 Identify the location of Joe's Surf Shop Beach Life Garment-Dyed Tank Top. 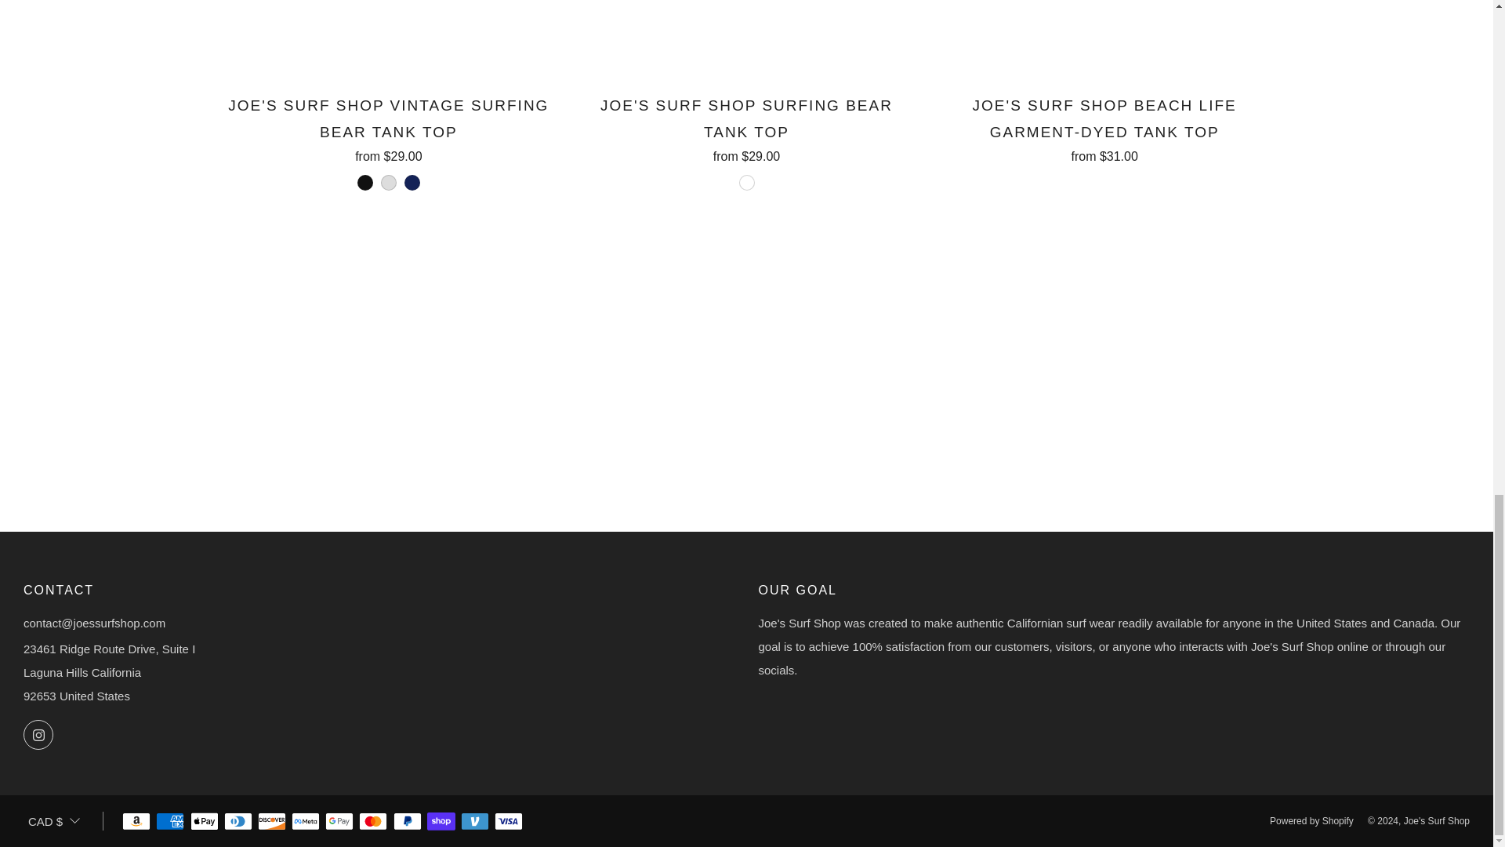
(1104, 127).